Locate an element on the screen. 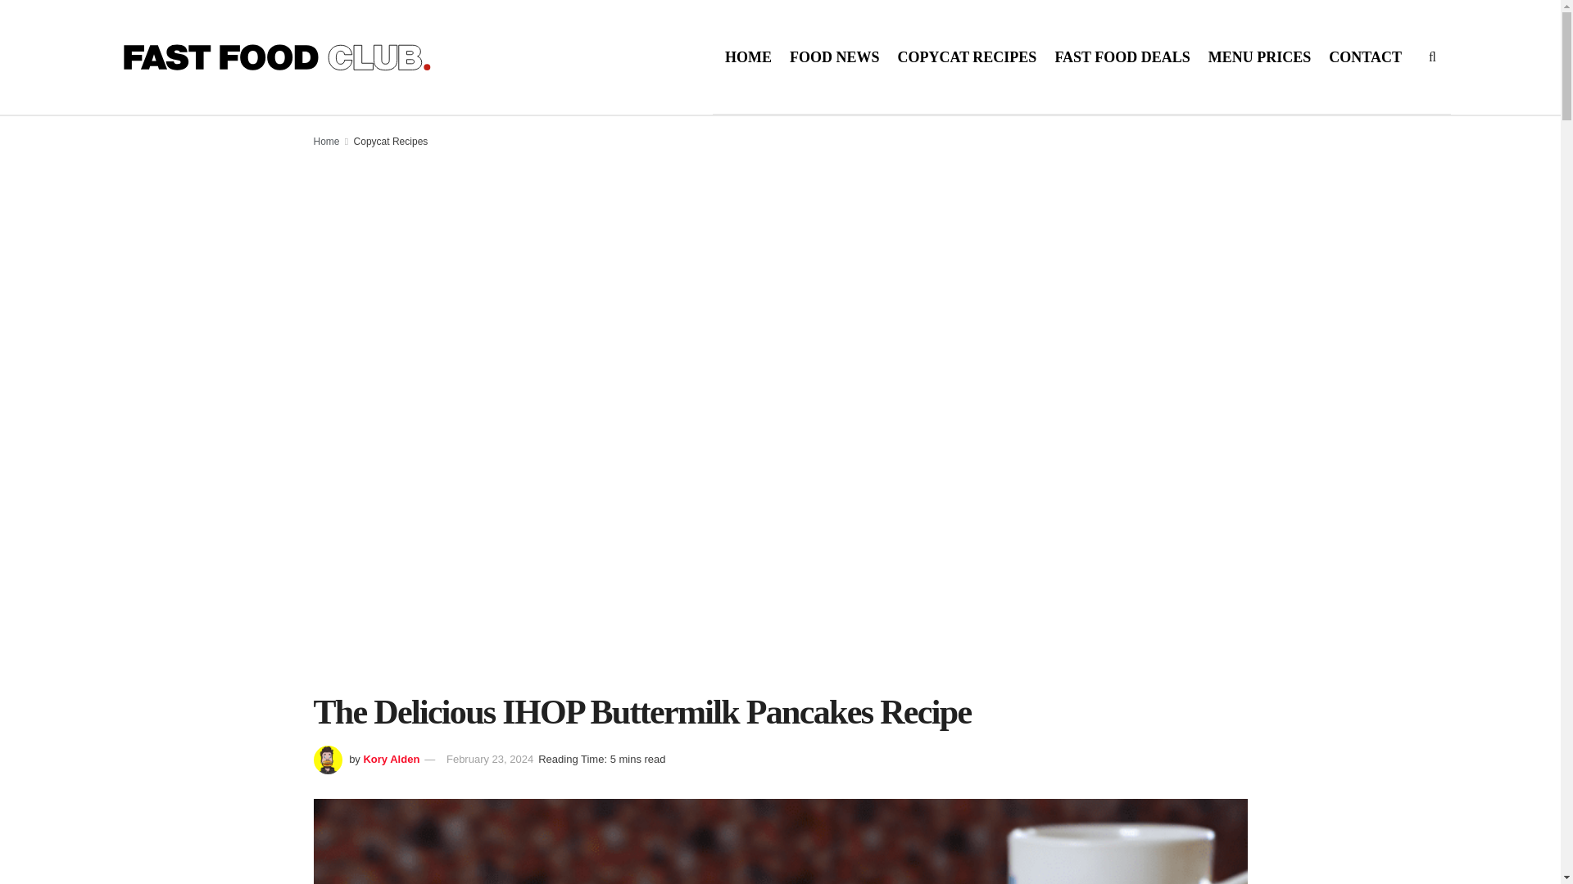 The height and width of the screenshot is (884, 1573). FAST FOOD DEALS is located at coordinates (1121, 57).